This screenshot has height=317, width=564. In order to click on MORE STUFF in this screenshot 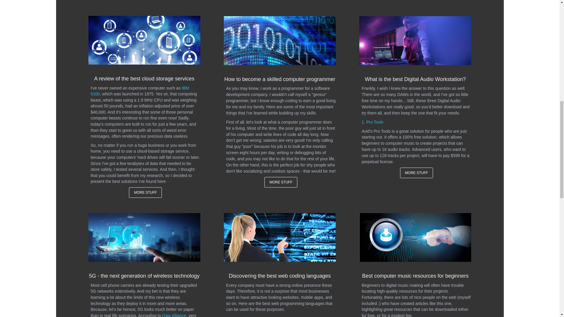, I will do `click(417, 173)`.